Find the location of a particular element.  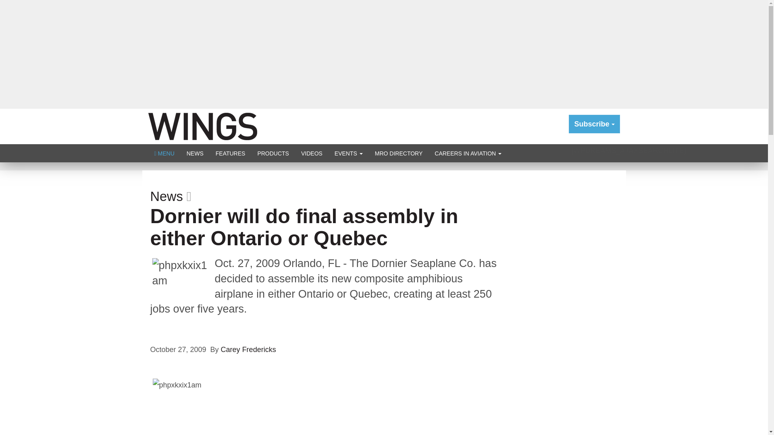

CAREERS IN AVIATION is located at coordinates (468, 153).